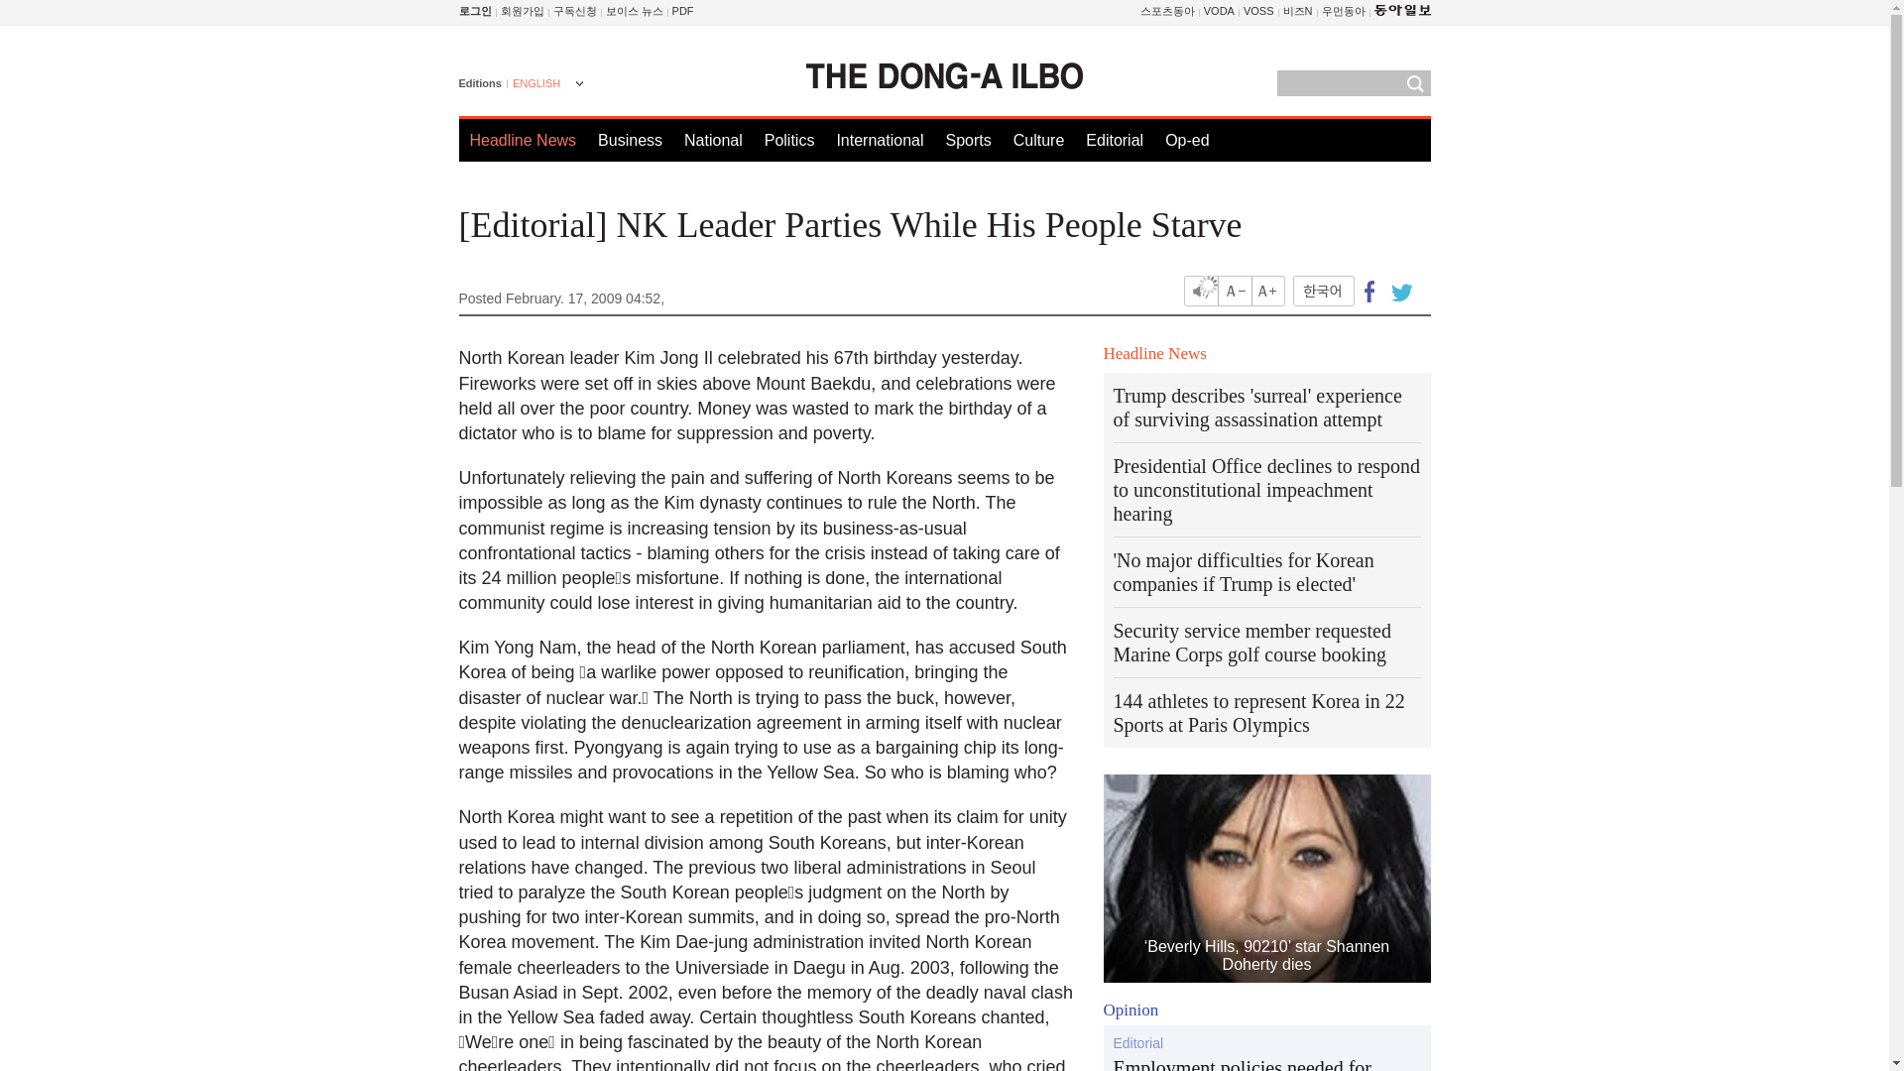  Describe the element at coordinates (1267, 290) in the screenshot. I see `Font size up` at that location.